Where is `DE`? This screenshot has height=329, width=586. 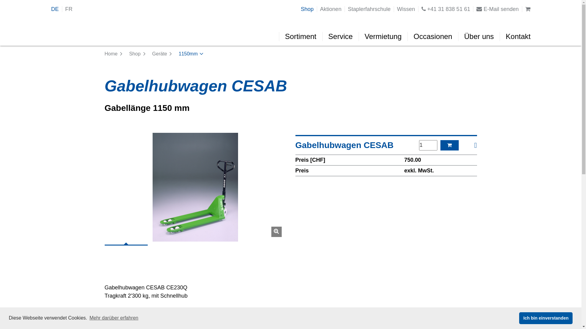 DE is located at coordinates (55, 9).